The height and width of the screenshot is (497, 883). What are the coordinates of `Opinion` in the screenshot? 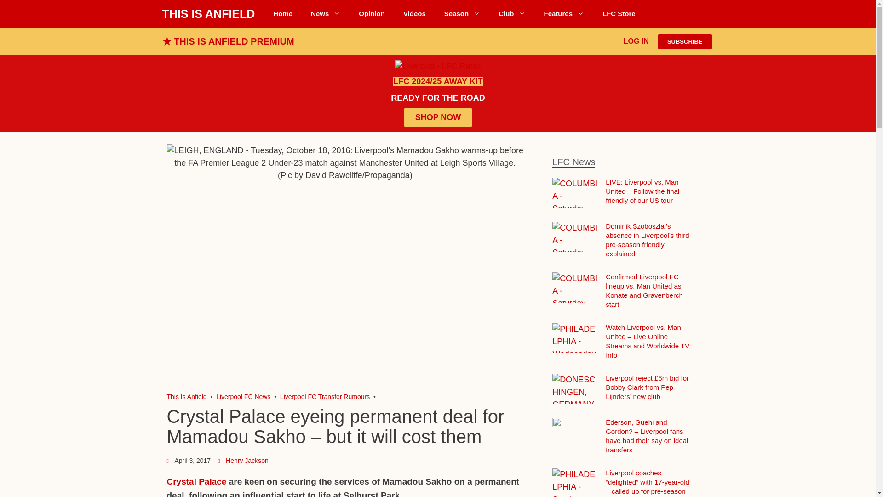 It's located at (372, 14).